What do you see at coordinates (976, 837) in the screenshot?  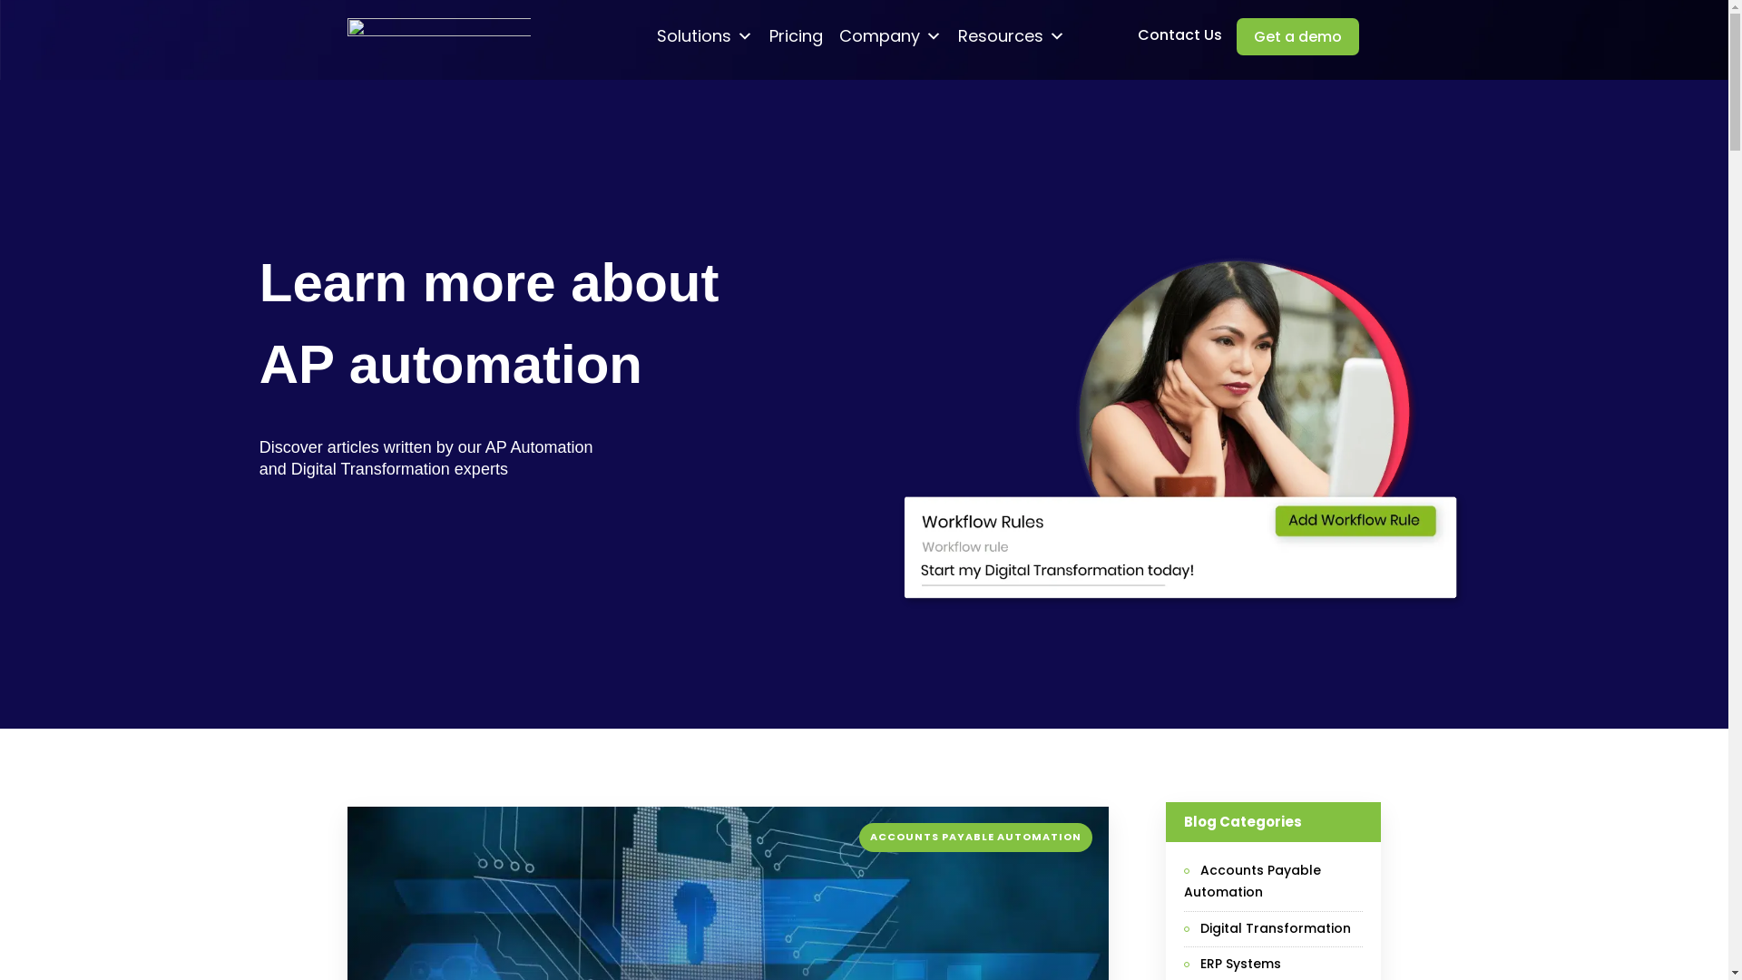 I see `ACCOUNTS PAYABLE AUTOMATION` at bounding box center [976, 837].